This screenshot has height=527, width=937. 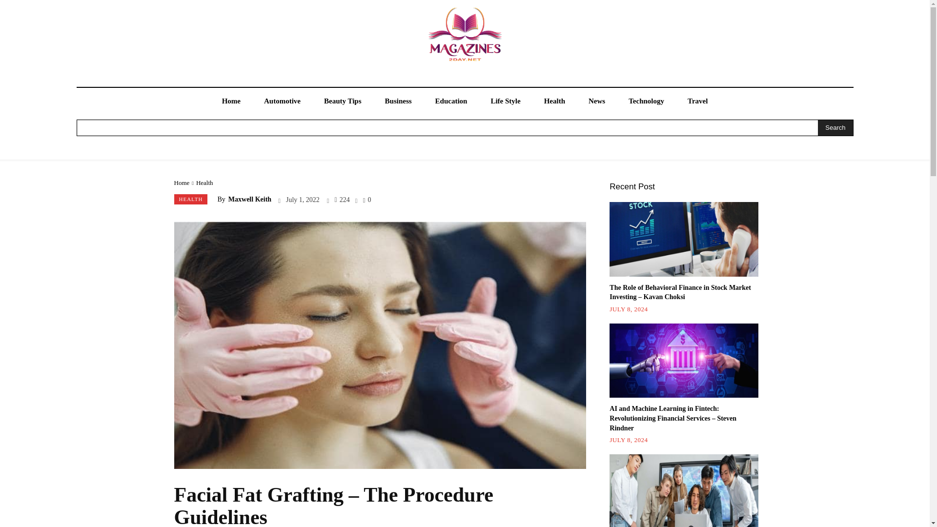 I want to click on Travel, so click(x=697, y=101).